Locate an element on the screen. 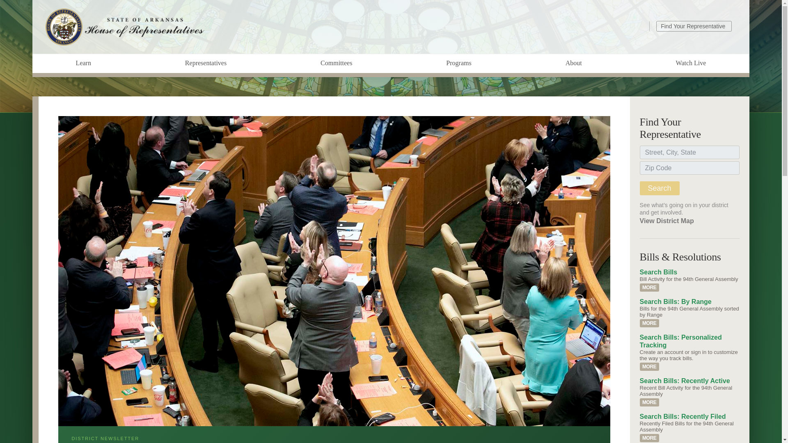  Permalink is located at coordinates (649, 287).